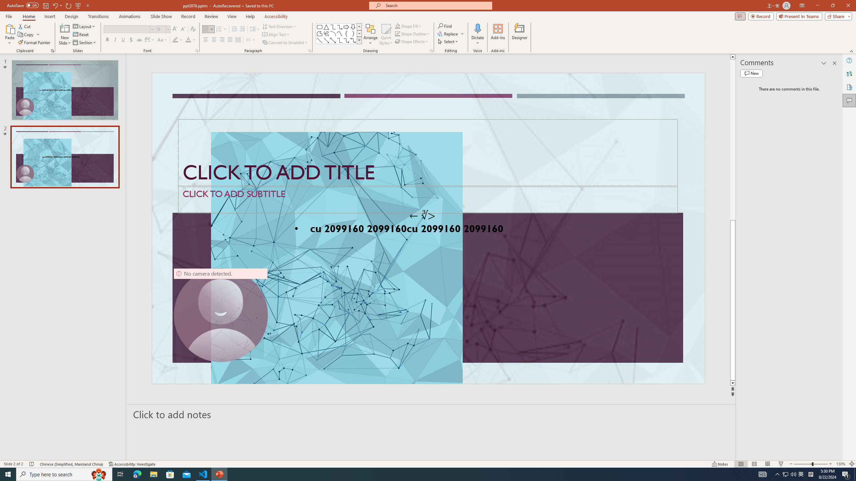 The width and height of the screenshot is (856, 481). I want to click on Layout, so click(85, 26).